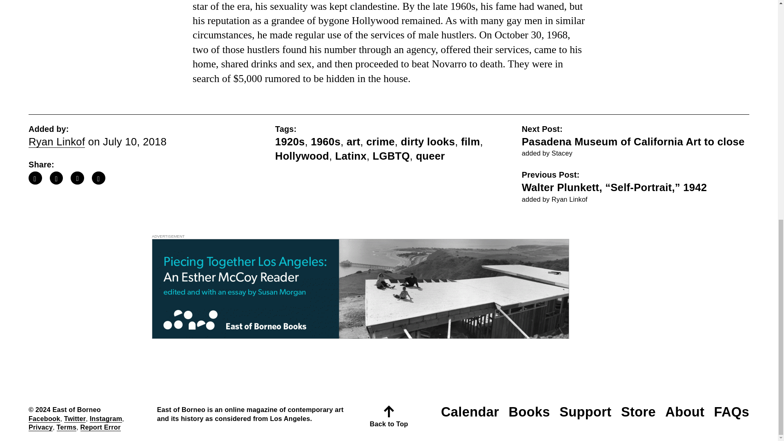 The image size is (784, 441). I want to click on Books, so click(528, 412).